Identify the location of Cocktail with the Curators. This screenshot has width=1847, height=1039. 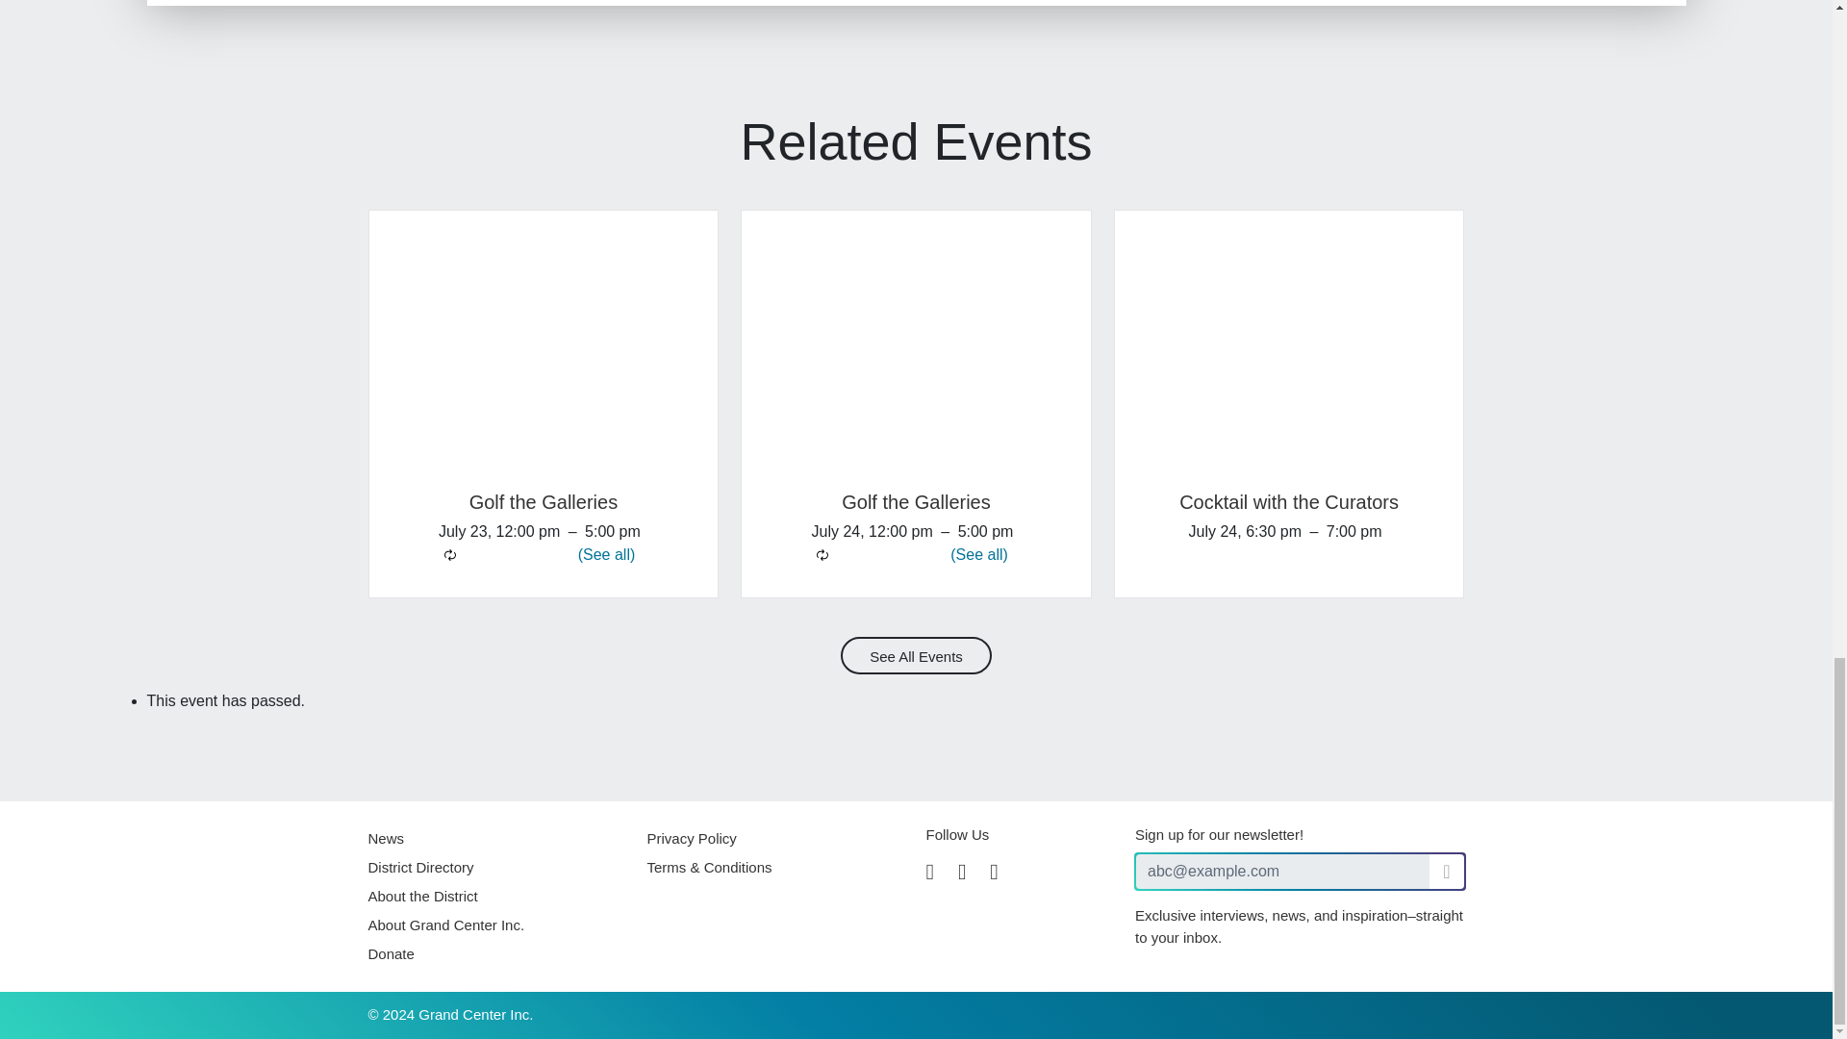
(1289, 502).